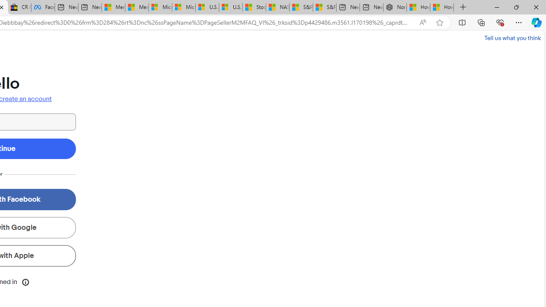 This screenshot has width=546, height=307. I want to click on Facebook, so click(43, 8).